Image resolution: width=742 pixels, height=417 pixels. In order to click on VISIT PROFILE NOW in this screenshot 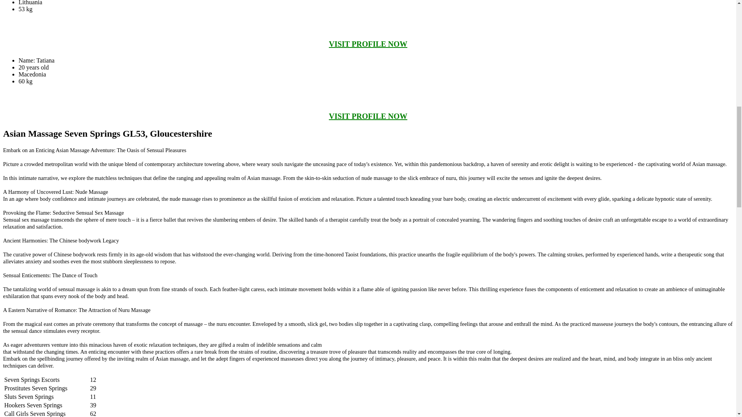, I will do `click(368, 44)`.